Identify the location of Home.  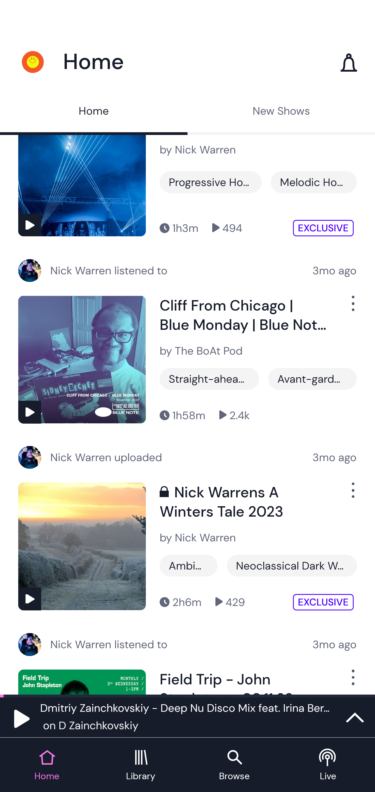
(94, 112).